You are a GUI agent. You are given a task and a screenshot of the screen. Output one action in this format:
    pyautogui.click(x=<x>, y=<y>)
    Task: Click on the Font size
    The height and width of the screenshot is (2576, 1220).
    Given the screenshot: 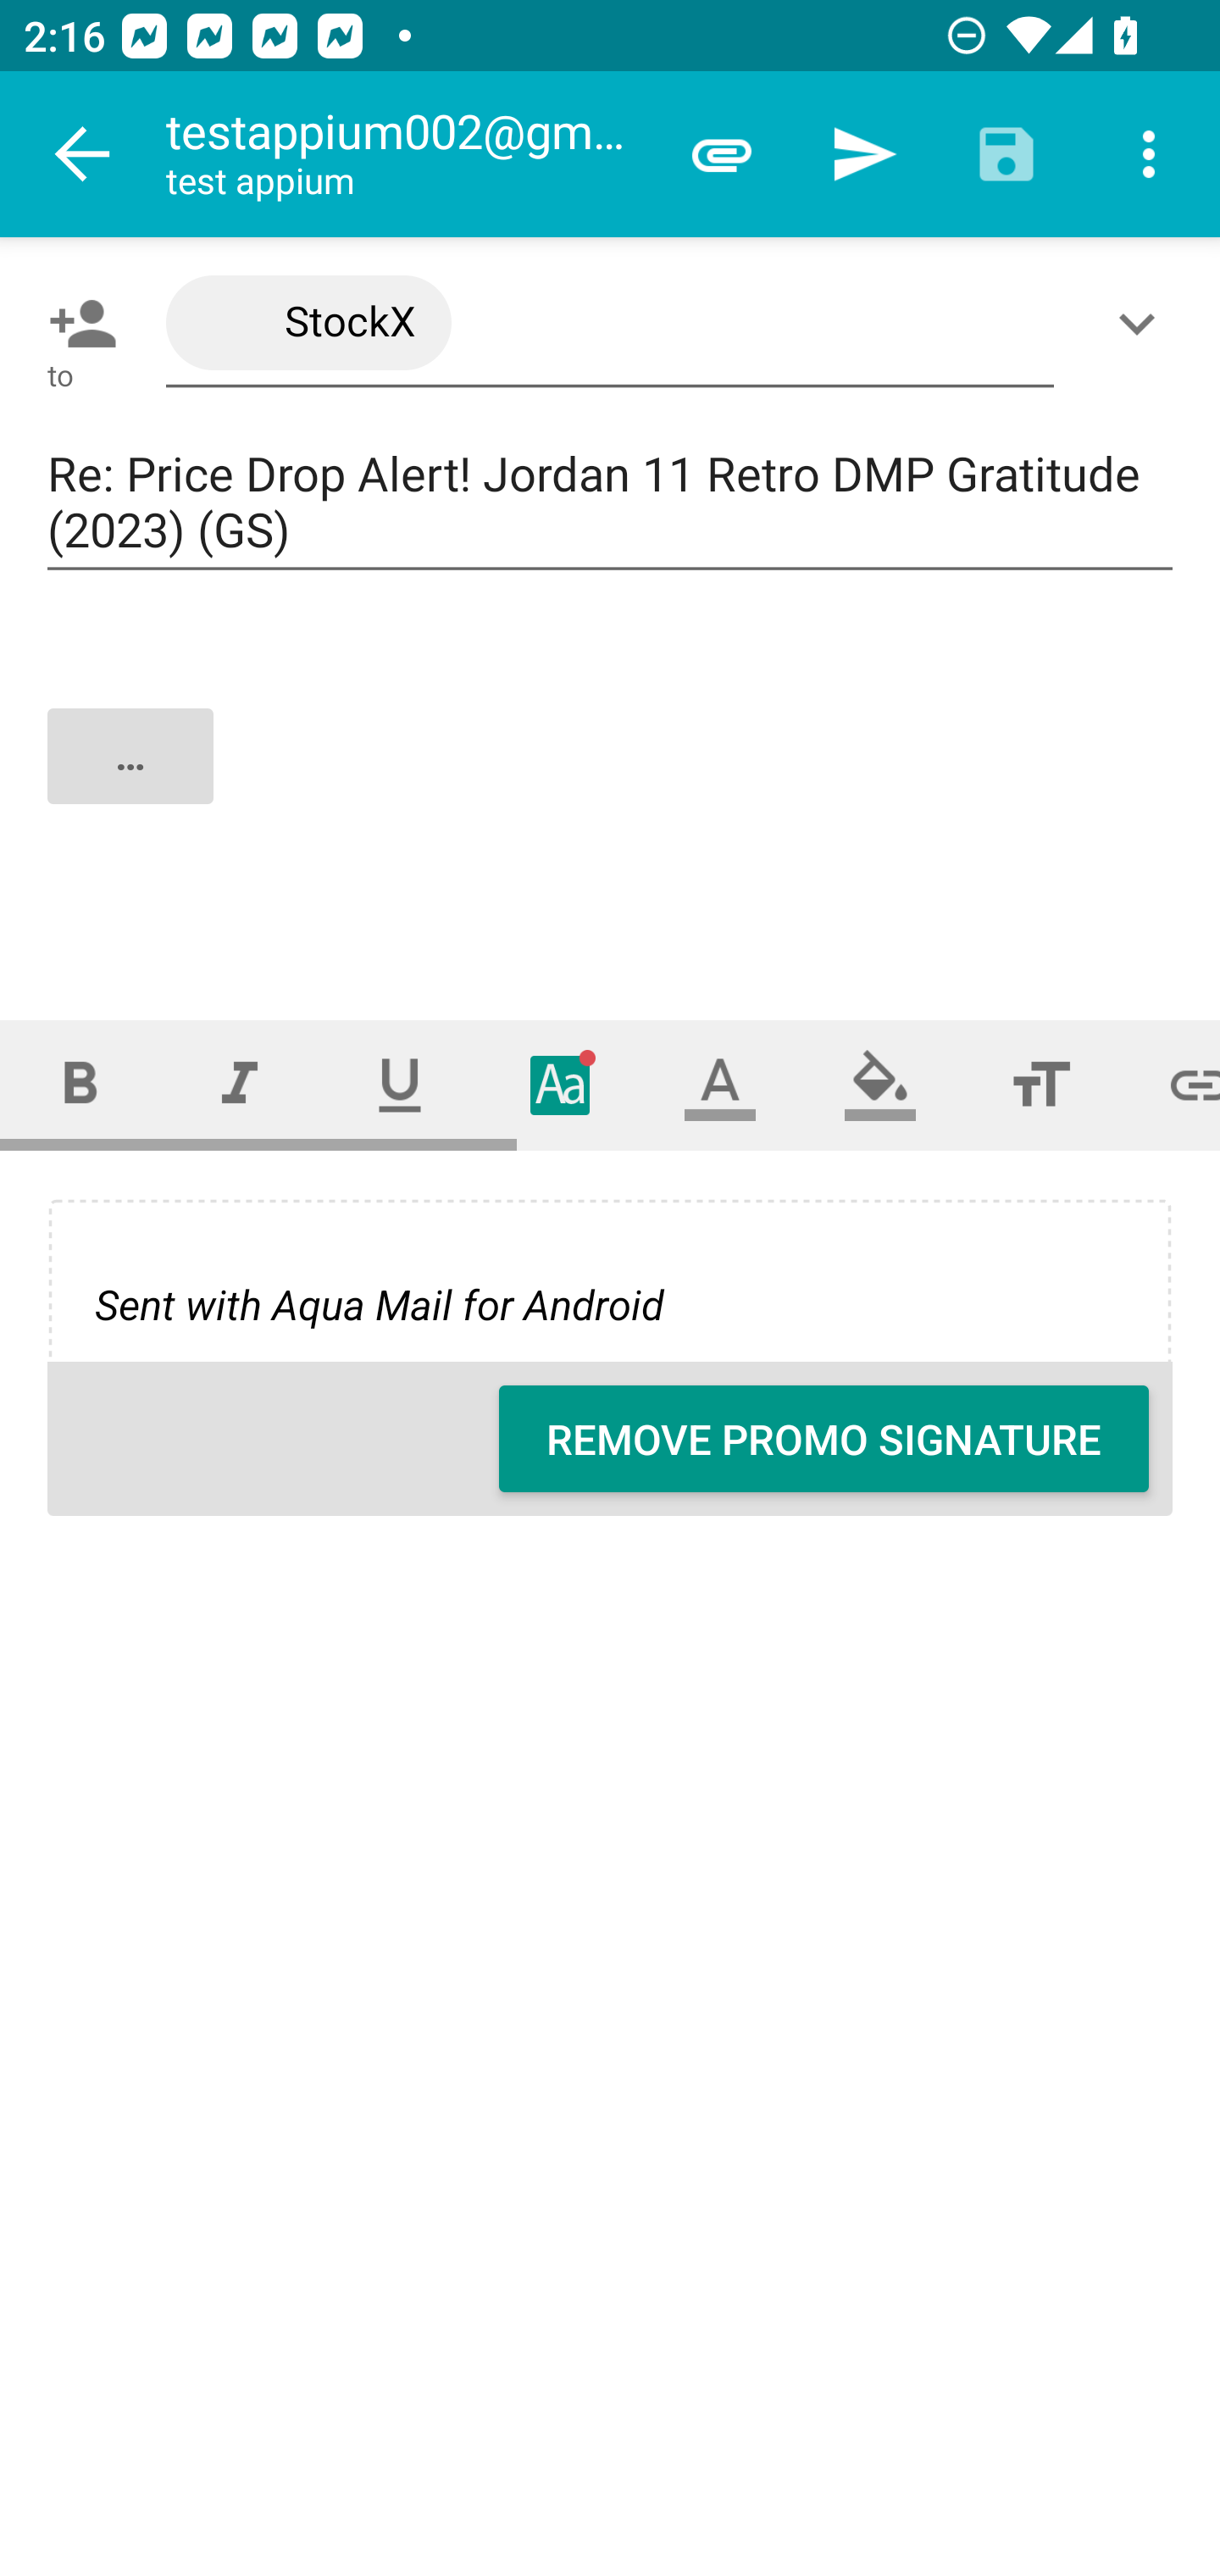 What is the action you would take?
    pyautogui.click(x=1040, y=1085)
    